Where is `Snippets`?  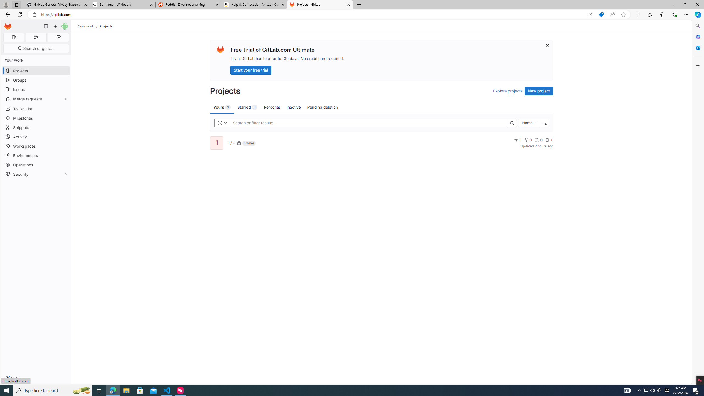 Snippets is located at coordinates (36, 127).